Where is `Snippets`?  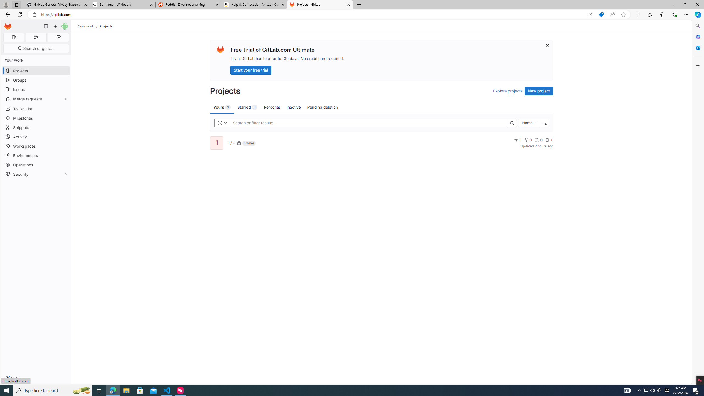 Snippets is located at coordinates (36, 127).